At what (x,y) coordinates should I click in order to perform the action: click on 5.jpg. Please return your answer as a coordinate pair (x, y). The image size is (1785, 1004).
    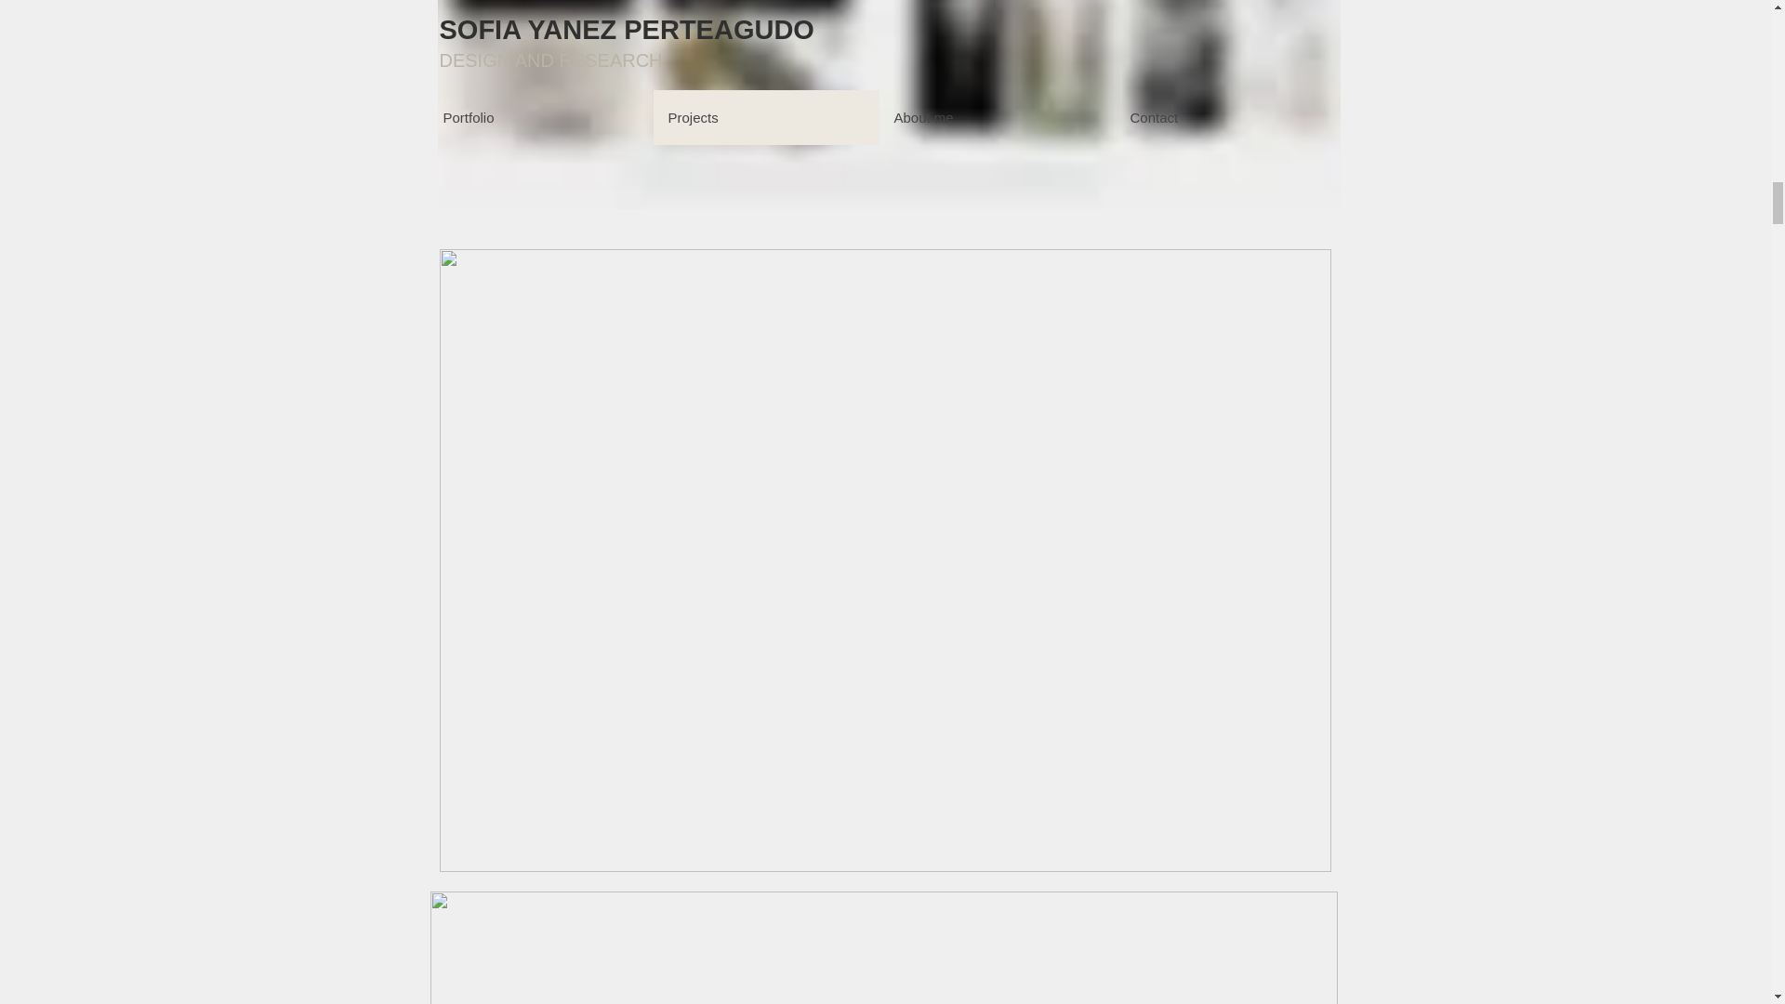
    Looking at the image, I should click on (883, 946).